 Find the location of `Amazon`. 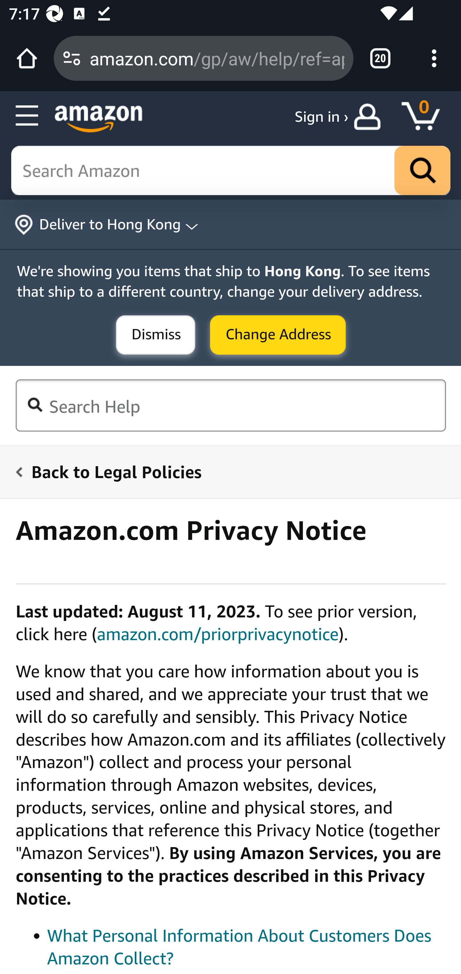

Amazon is located at coordinates (99, 119).